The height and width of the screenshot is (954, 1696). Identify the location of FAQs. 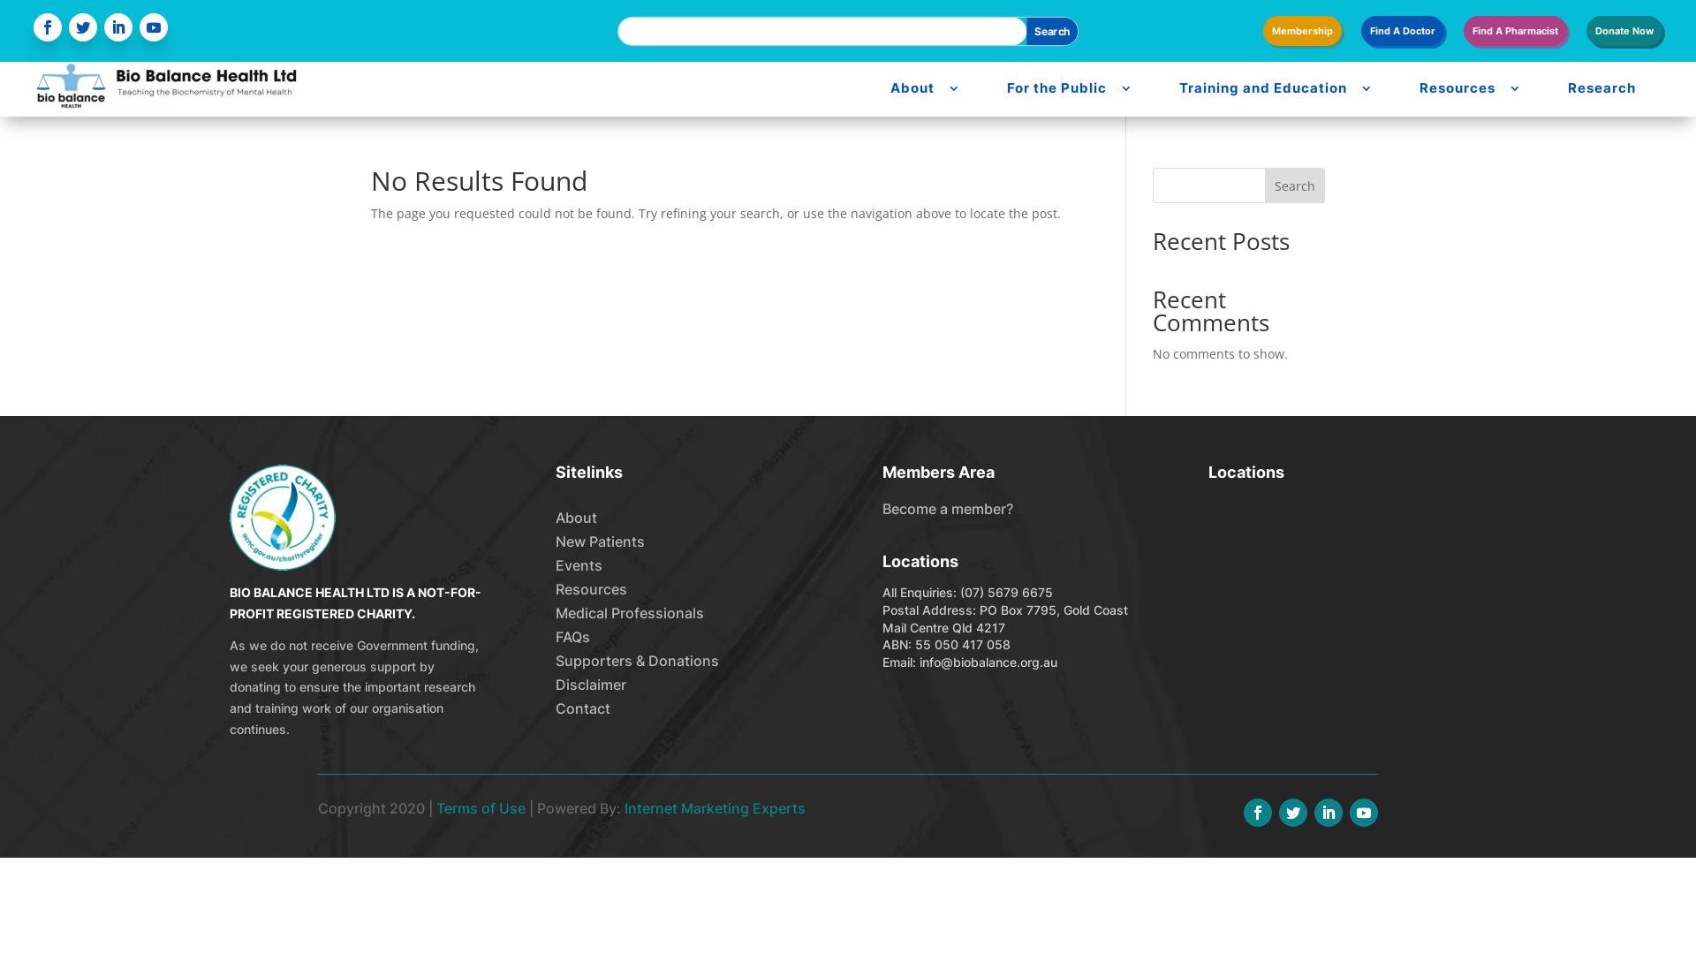
(572, 637).